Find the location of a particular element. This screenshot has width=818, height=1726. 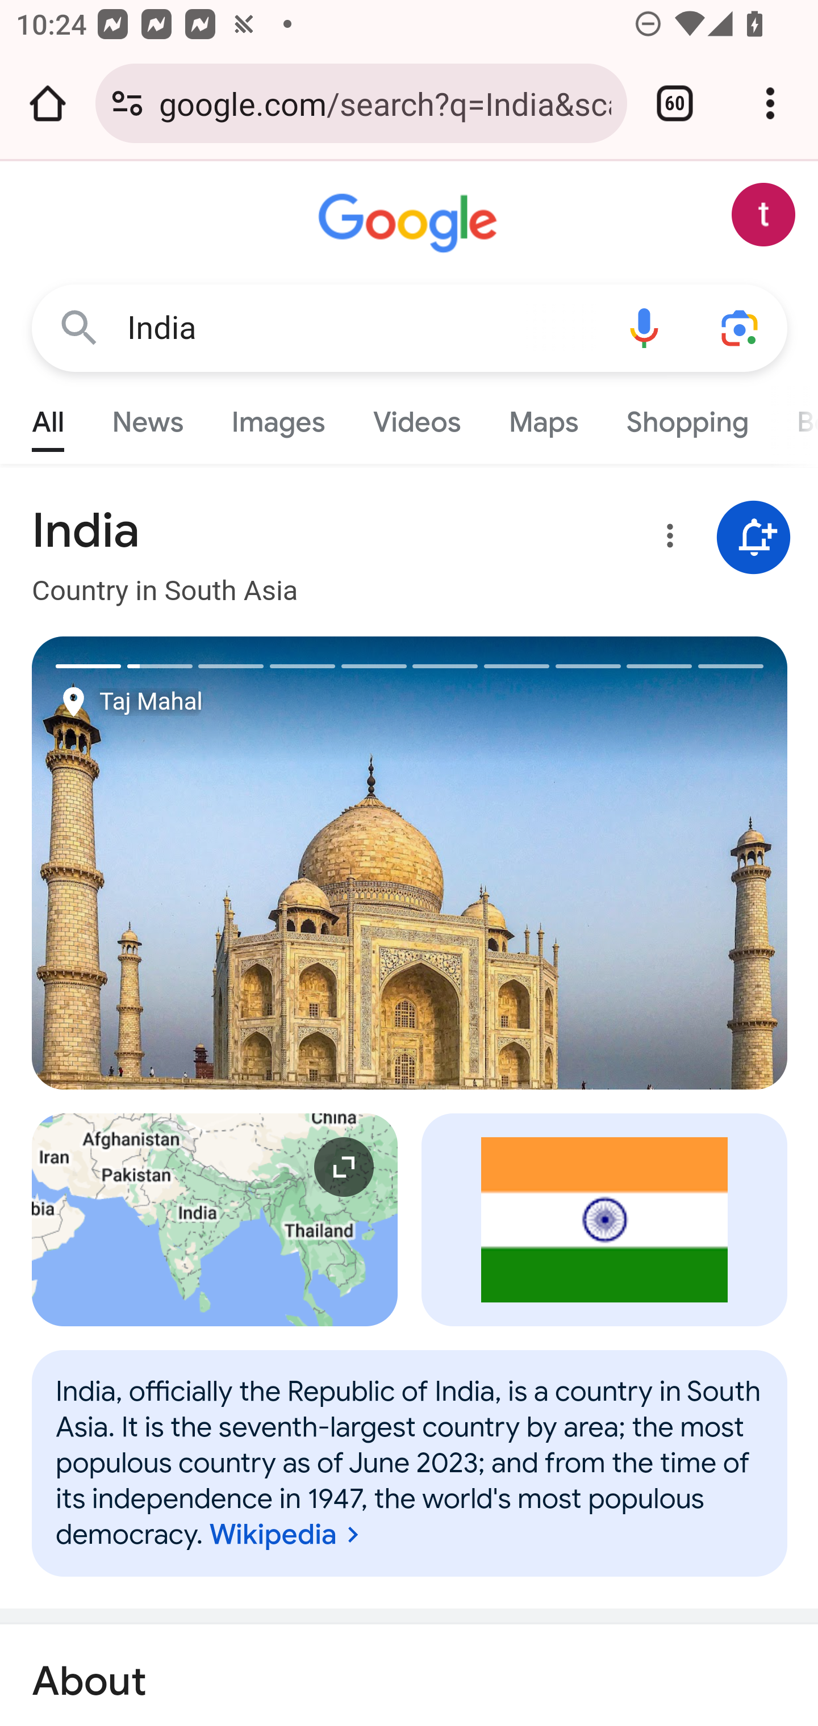

More options is located at coordinates (666, 539).